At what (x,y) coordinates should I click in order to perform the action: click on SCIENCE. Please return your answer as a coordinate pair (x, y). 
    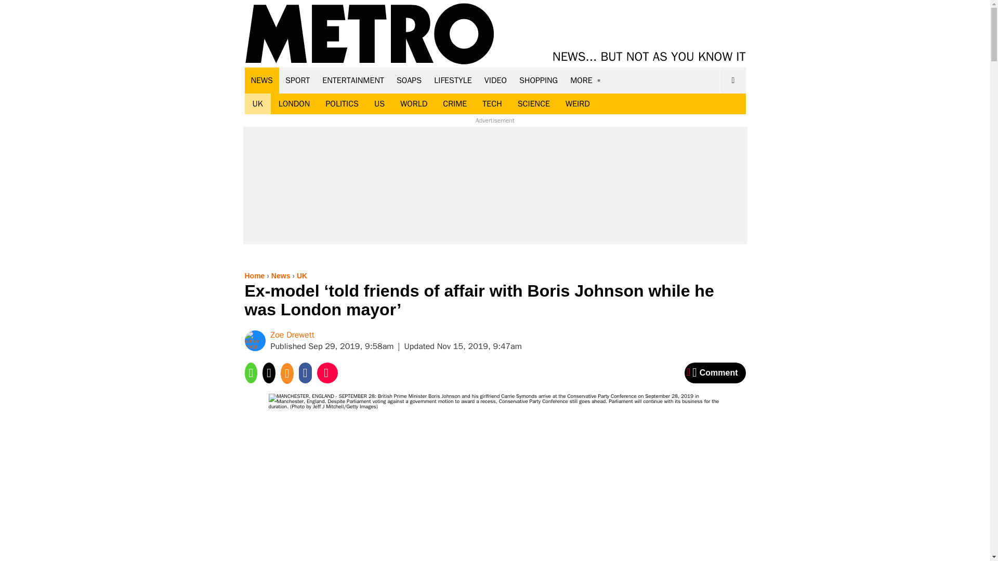
    Looking at the image, I should click on (534, 104).